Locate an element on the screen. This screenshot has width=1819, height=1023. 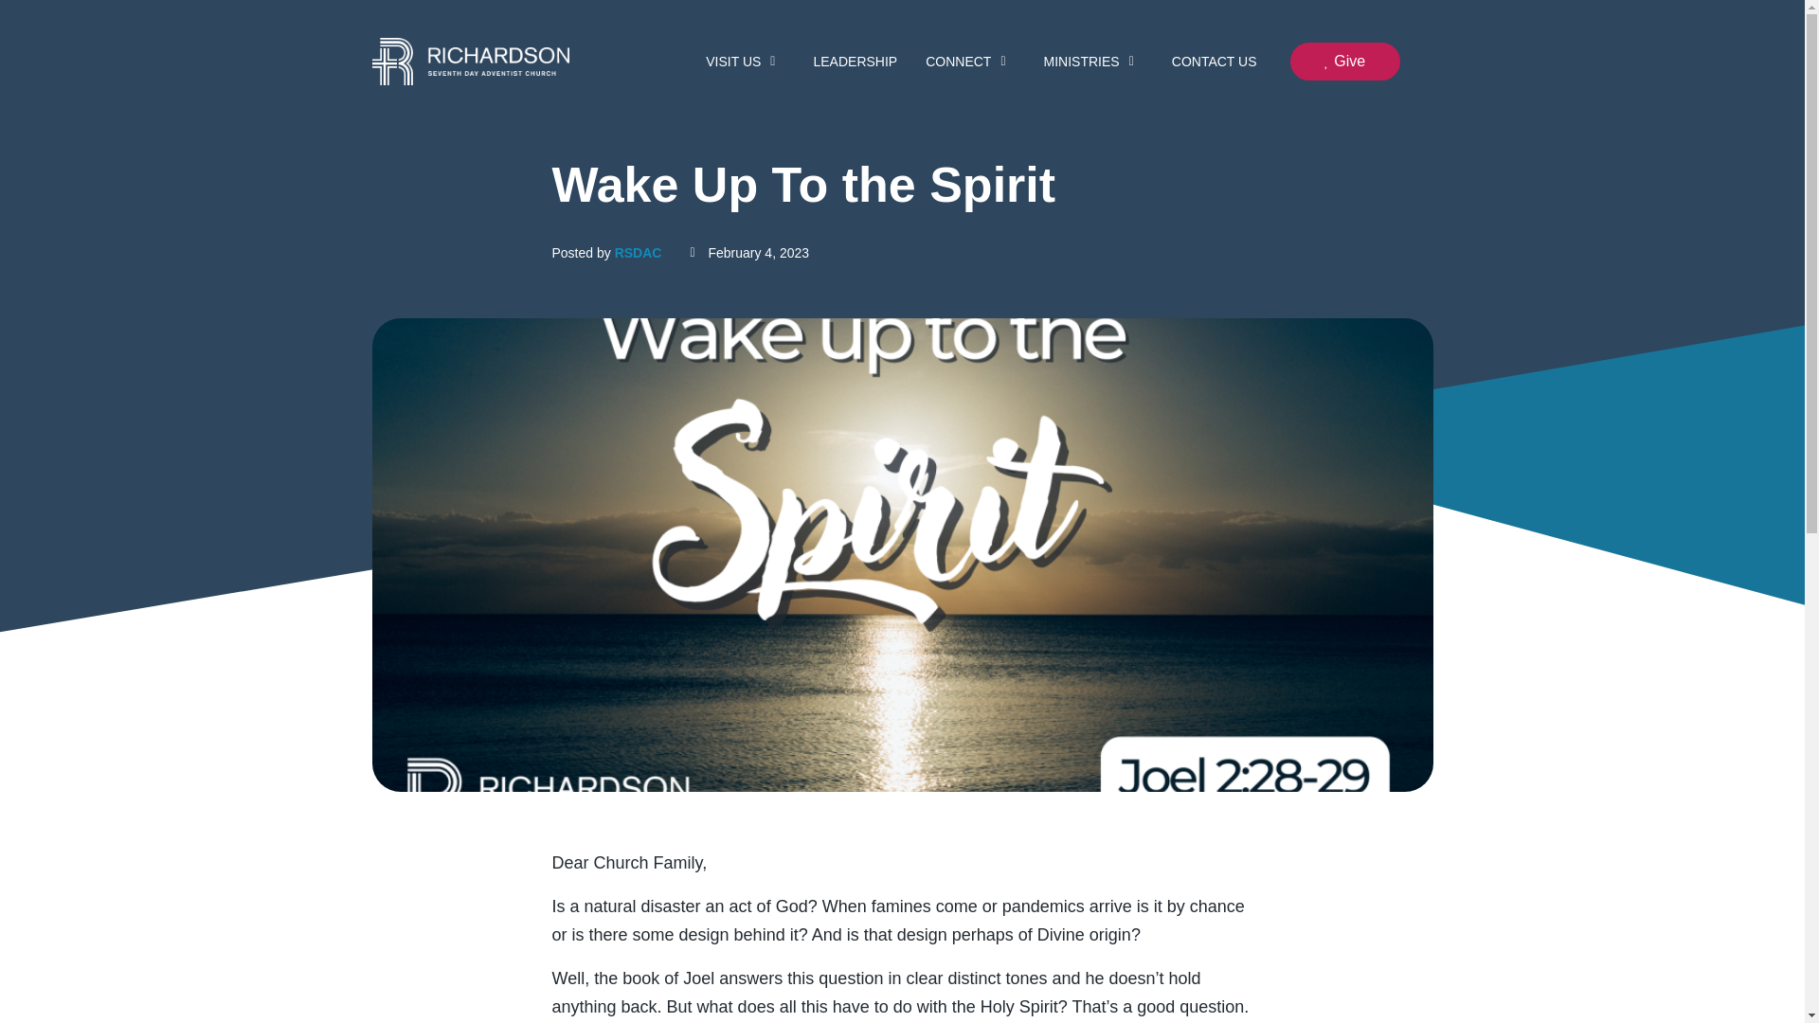
VISIT US is located at coordinates (745, 62).